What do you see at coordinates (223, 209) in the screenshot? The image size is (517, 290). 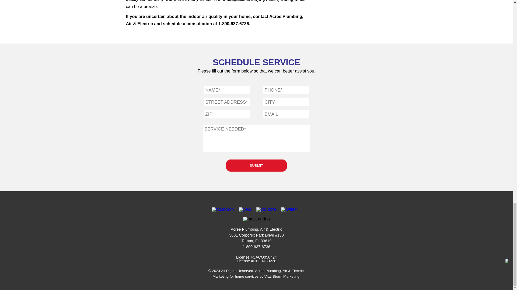 I see `facebook` at bounding box center [223, 209].